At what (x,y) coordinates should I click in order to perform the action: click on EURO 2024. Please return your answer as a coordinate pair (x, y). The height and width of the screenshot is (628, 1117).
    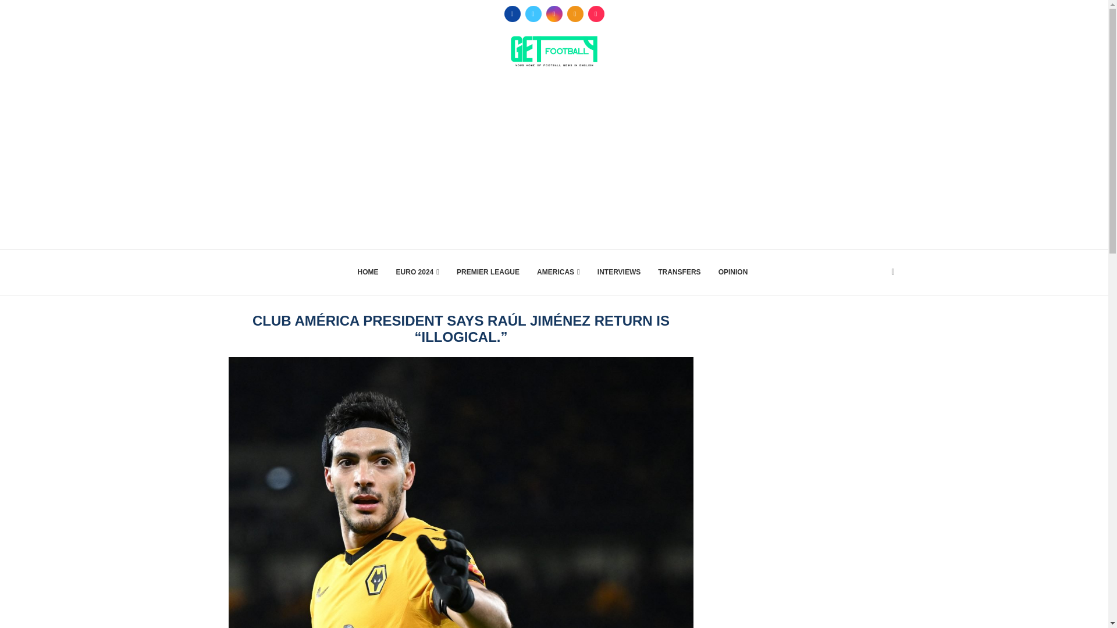
    Looking at the image, I should click on (418, 272).